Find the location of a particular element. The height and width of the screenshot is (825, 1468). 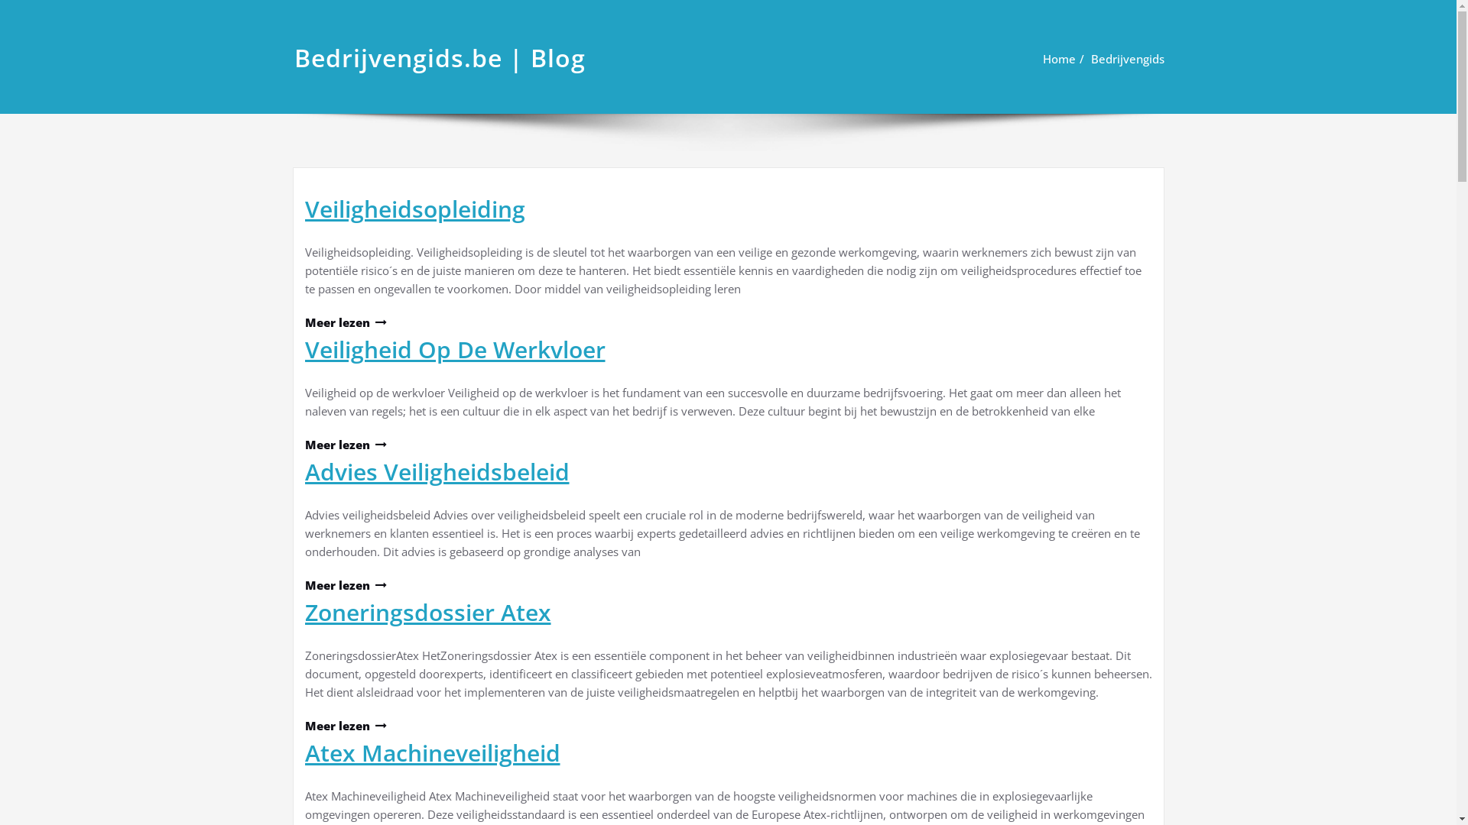

Veiligheid Op De Werkvloer is located at coordinates (454, 350).